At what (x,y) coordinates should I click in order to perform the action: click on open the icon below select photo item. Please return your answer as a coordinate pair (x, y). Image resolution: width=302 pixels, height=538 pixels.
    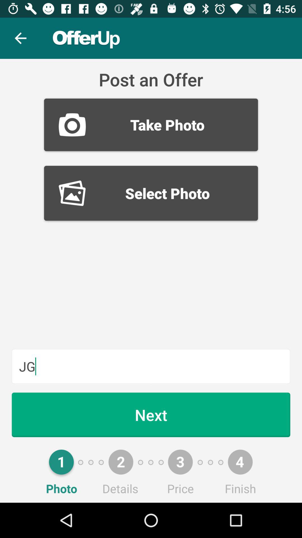
    Looking at the image, I should click on (151, 366).